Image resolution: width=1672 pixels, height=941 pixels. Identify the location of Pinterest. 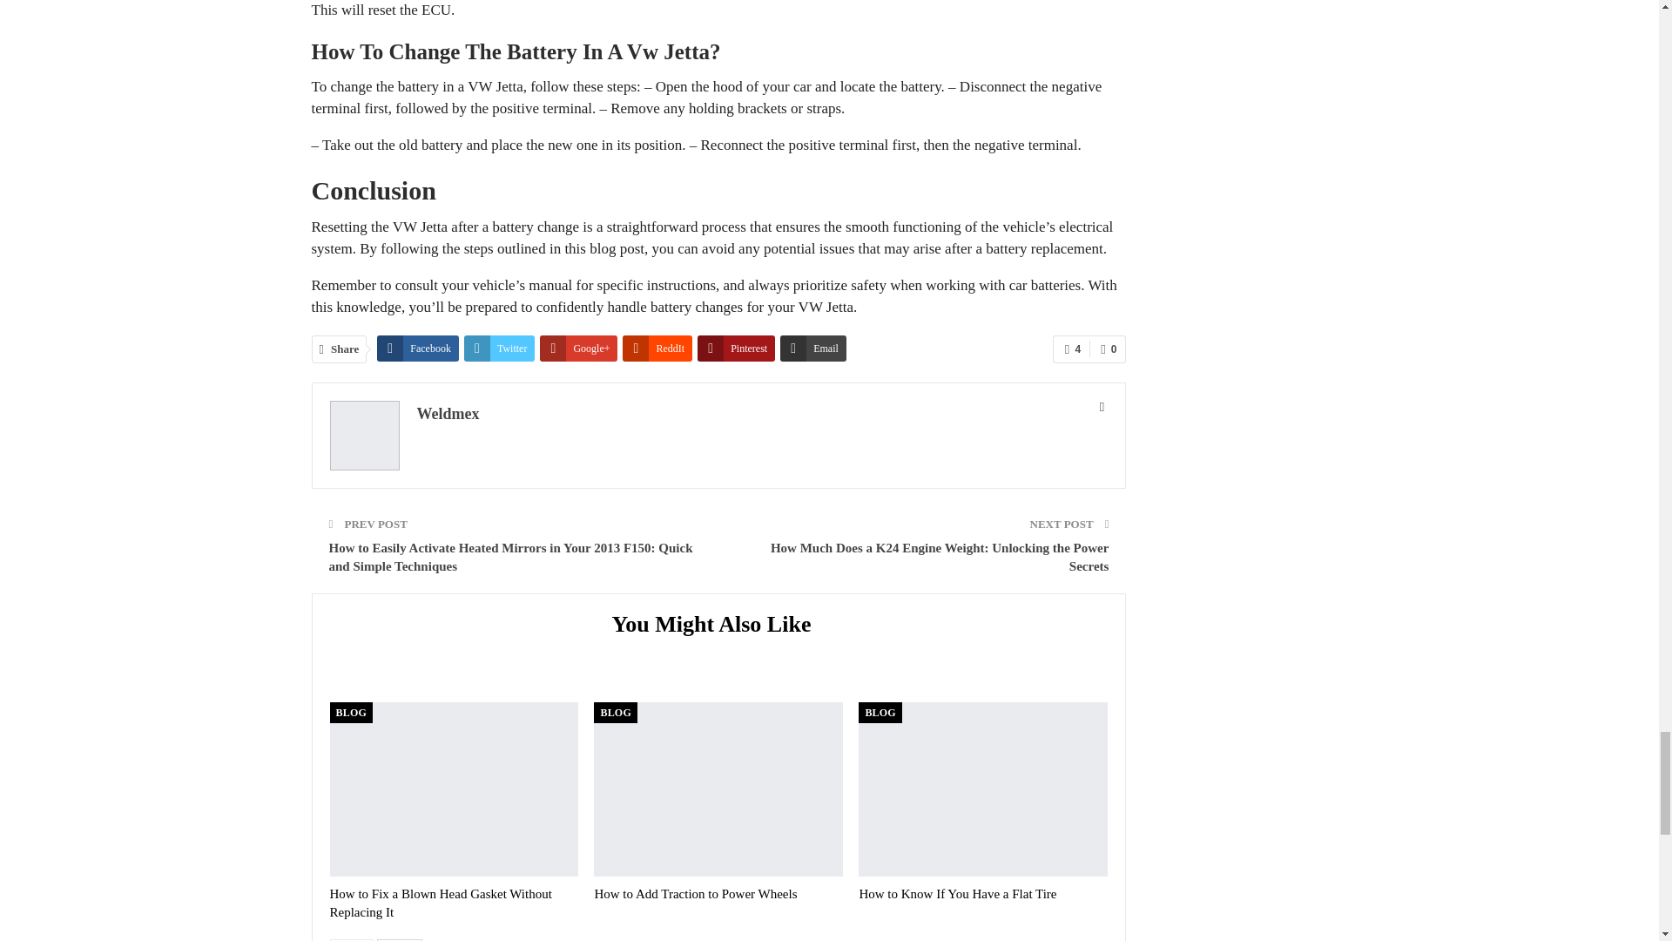
(736, 347).